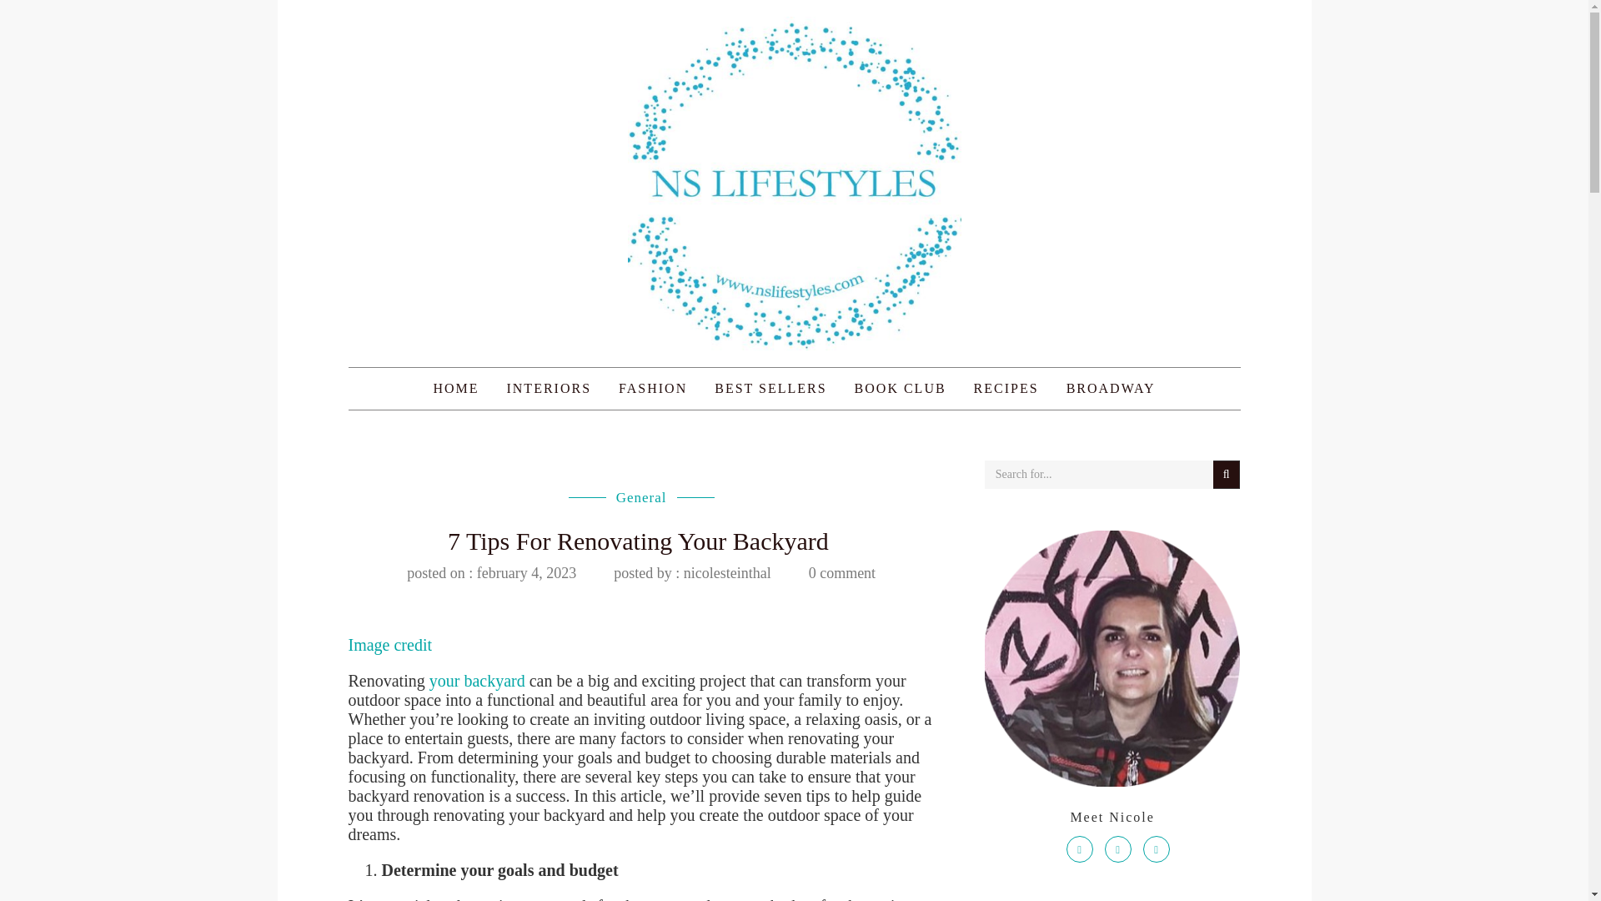 Image resolution: width=1601 pixels, height=901 pixels. Describe the element at coordinates (770, 389) in the screenshot. I see `BEST SELLERS` at that location.